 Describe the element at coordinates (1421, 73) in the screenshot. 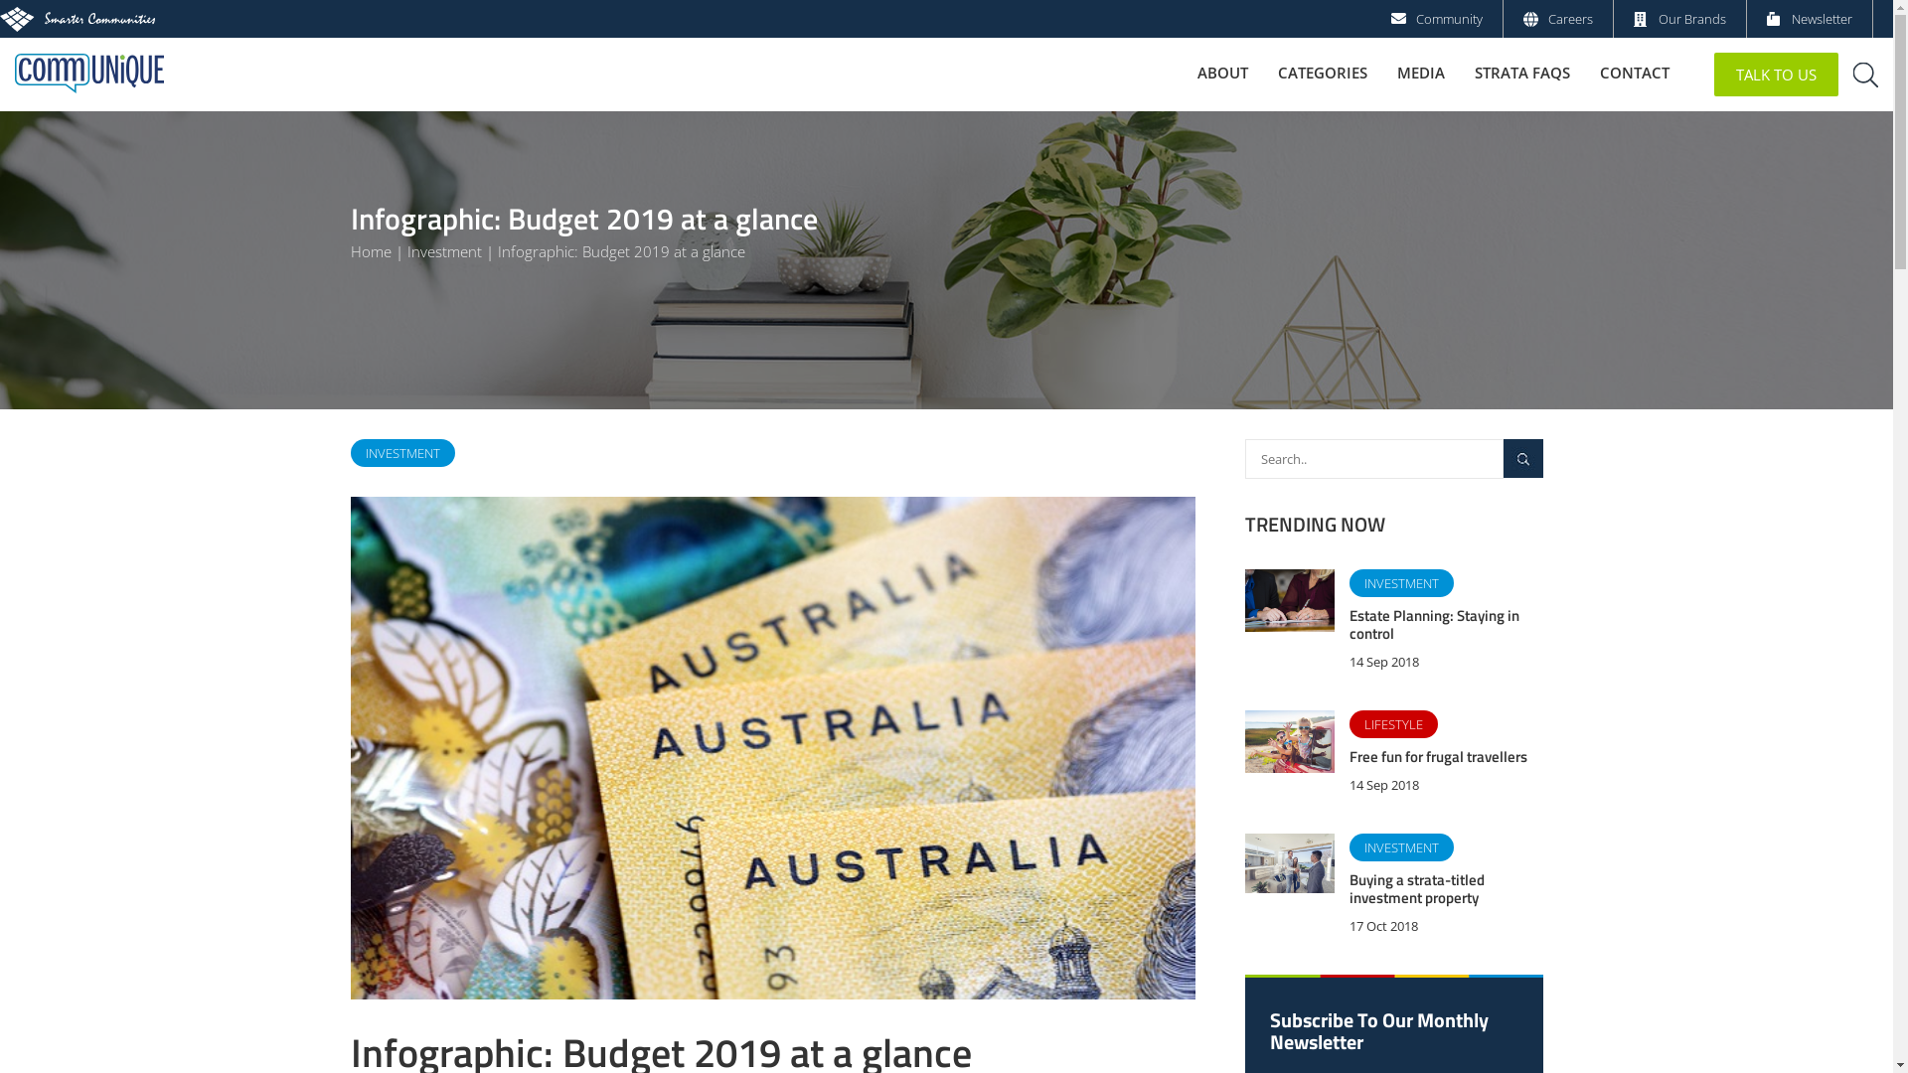

I see `MEDIA` at that location.